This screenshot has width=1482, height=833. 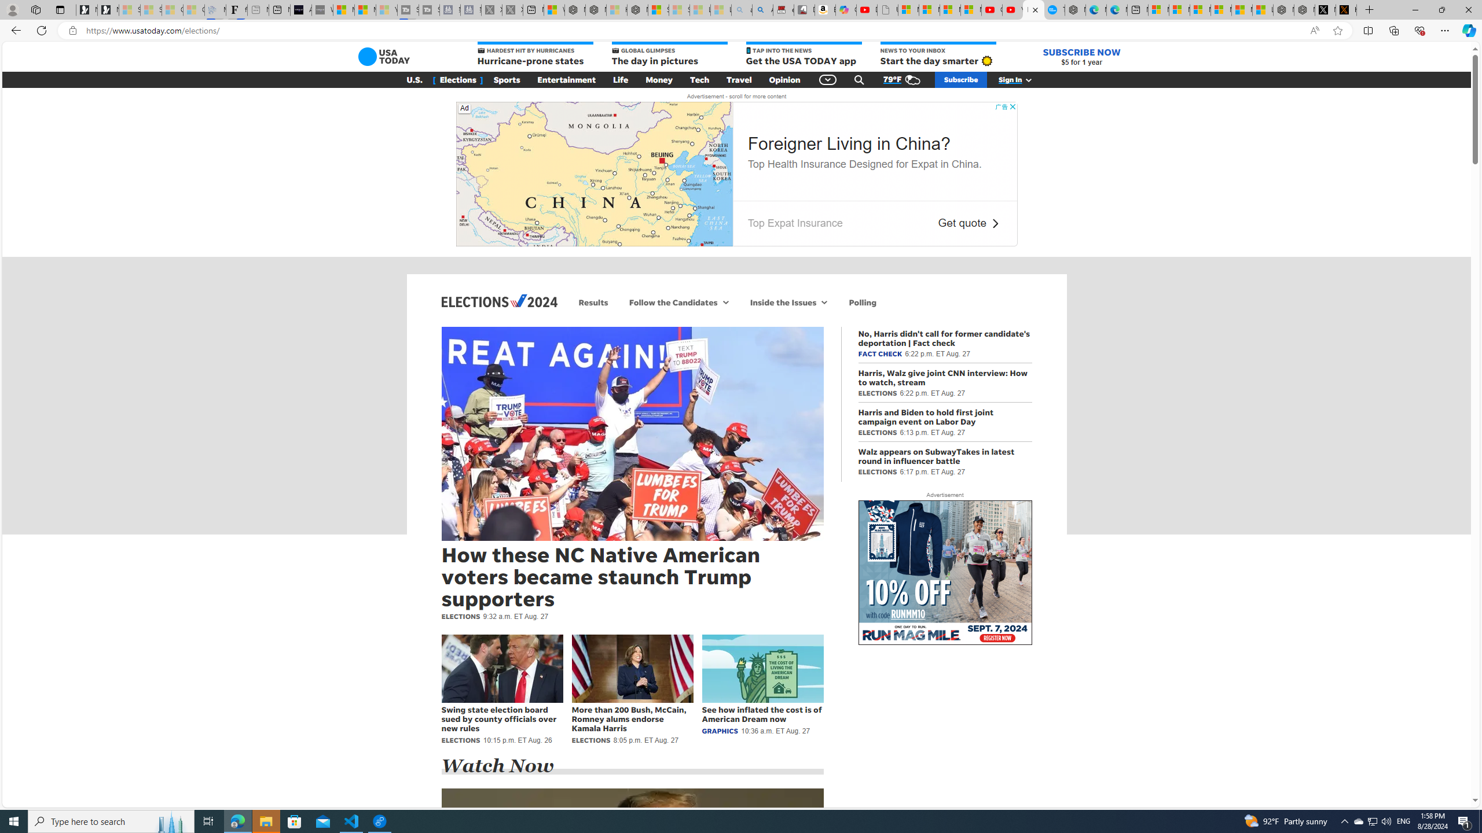 What do you see at coordinates (72, 31) in the screenshot?
I see `View site information` at bounding box center [72, 31].